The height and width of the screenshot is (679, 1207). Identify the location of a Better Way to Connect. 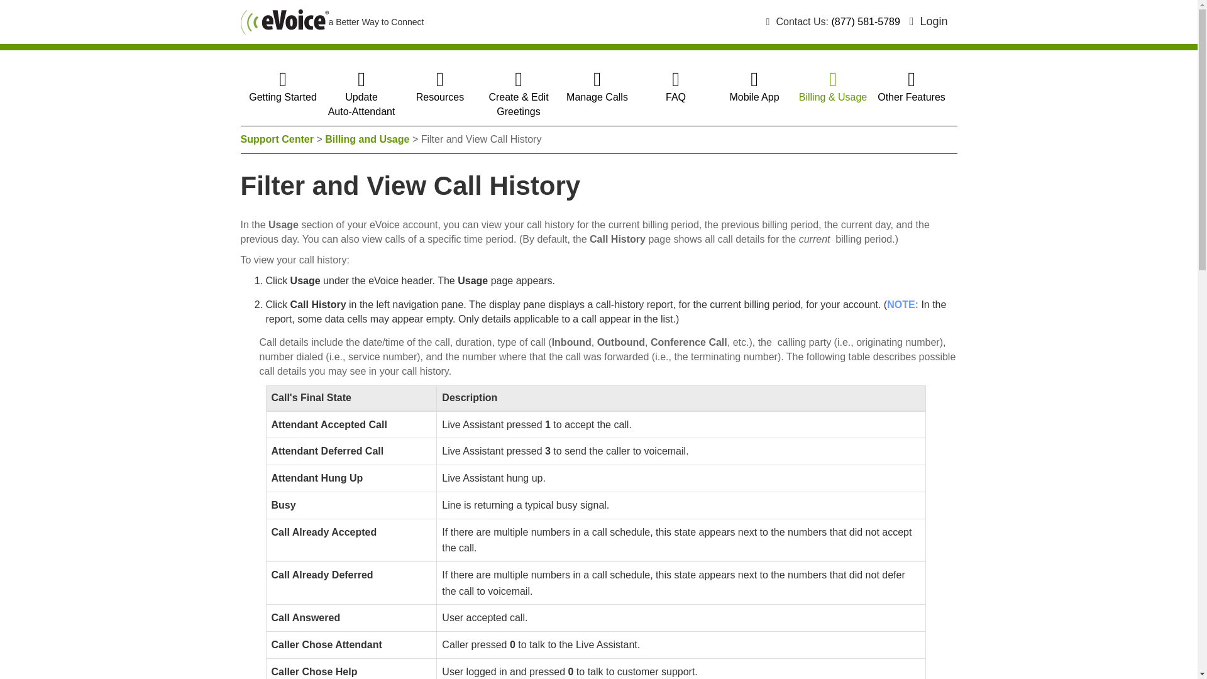
(332, 22).